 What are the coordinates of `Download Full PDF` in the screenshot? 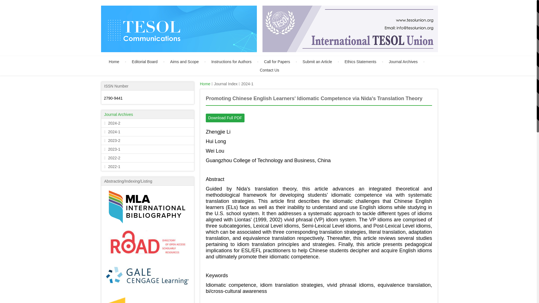 It's located at (225, 118).